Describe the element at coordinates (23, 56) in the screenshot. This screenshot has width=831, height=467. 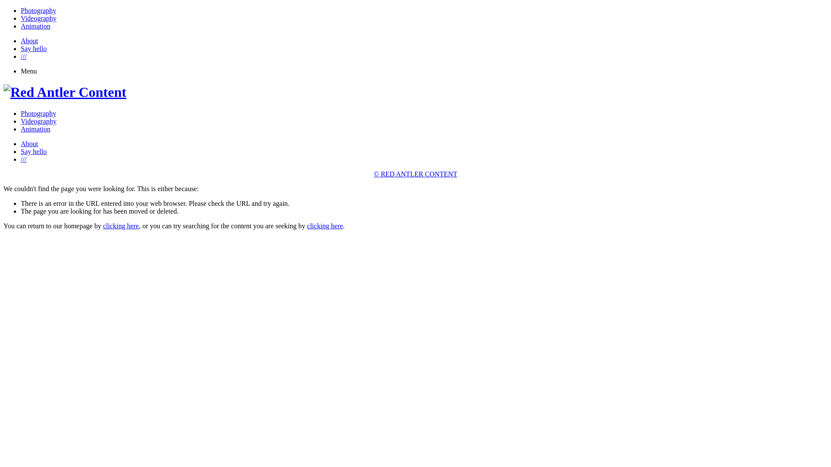
I see `///` at that location.